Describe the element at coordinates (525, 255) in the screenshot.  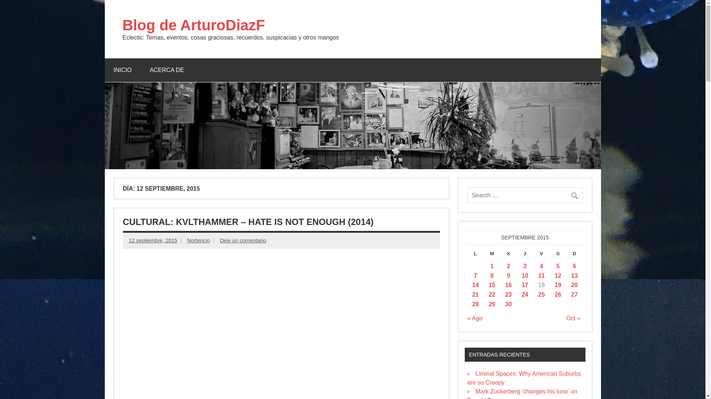
I see `jueves` at that location.